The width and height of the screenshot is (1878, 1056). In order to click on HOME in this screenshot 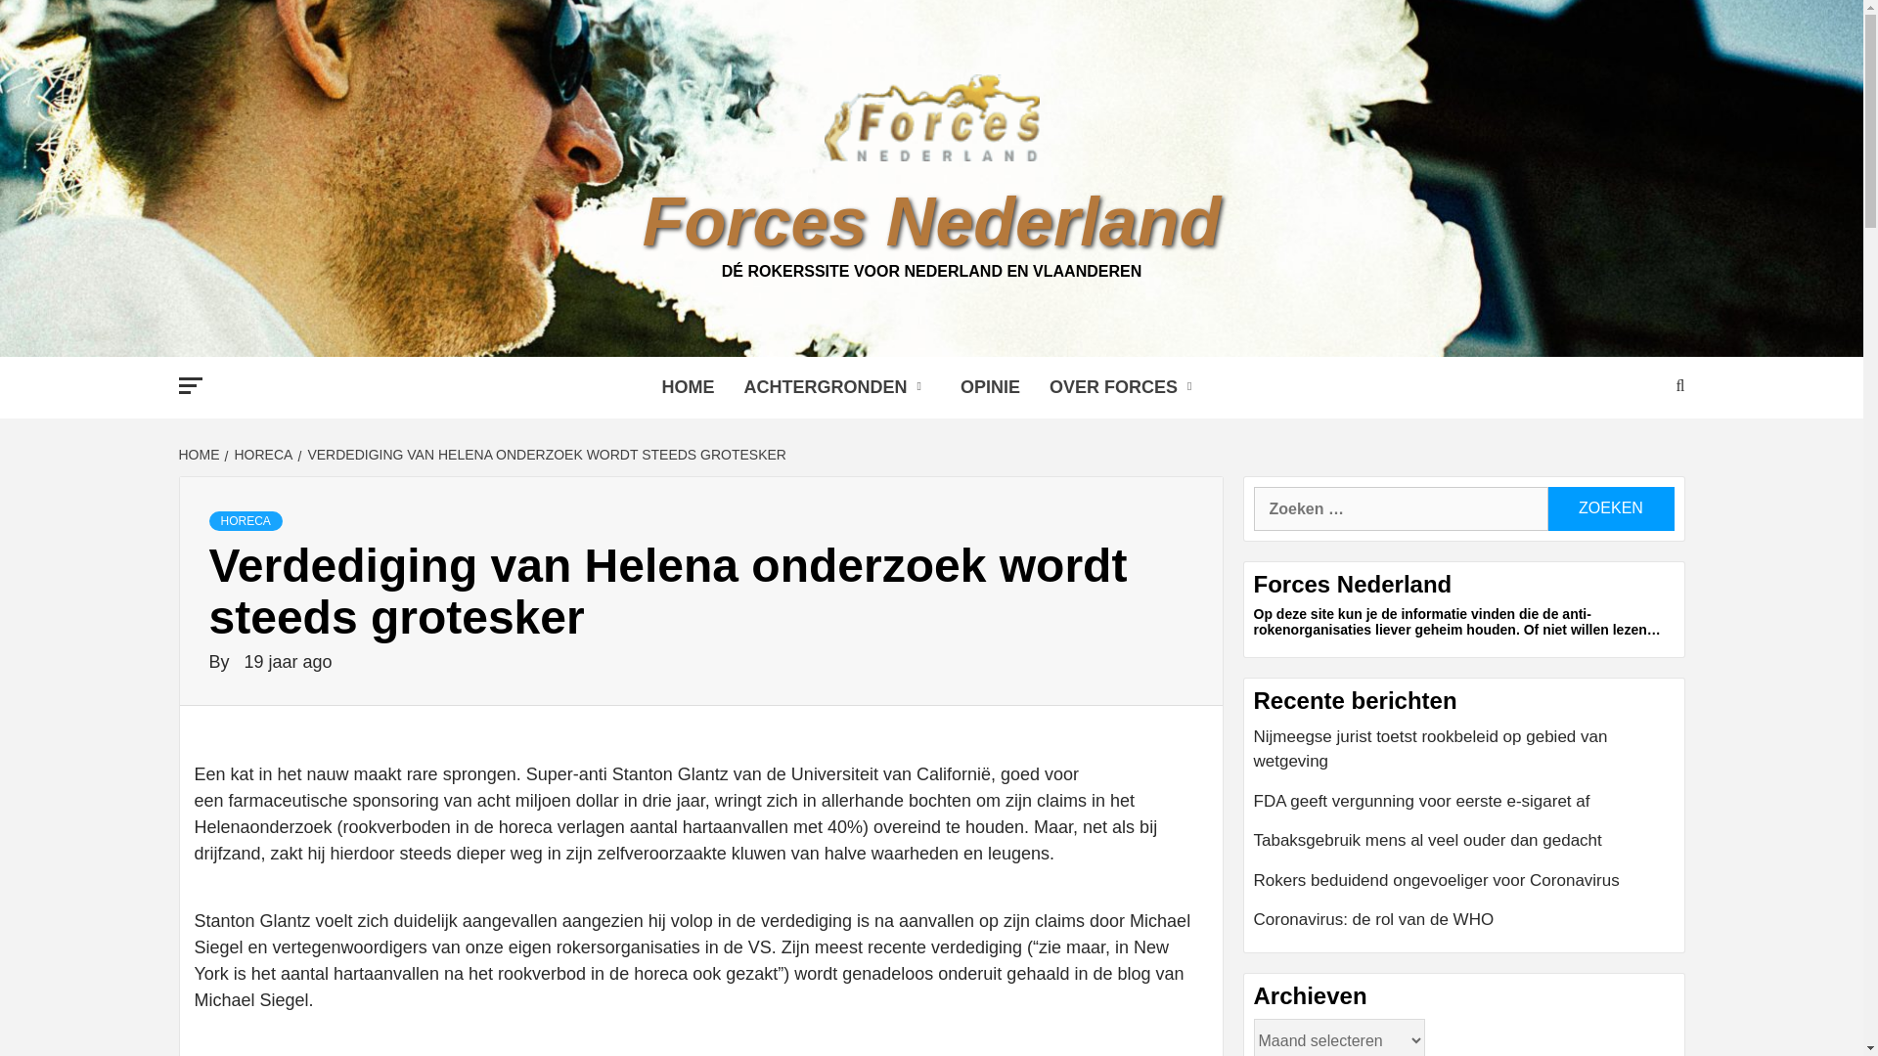, I will do `click(201, 454)`.